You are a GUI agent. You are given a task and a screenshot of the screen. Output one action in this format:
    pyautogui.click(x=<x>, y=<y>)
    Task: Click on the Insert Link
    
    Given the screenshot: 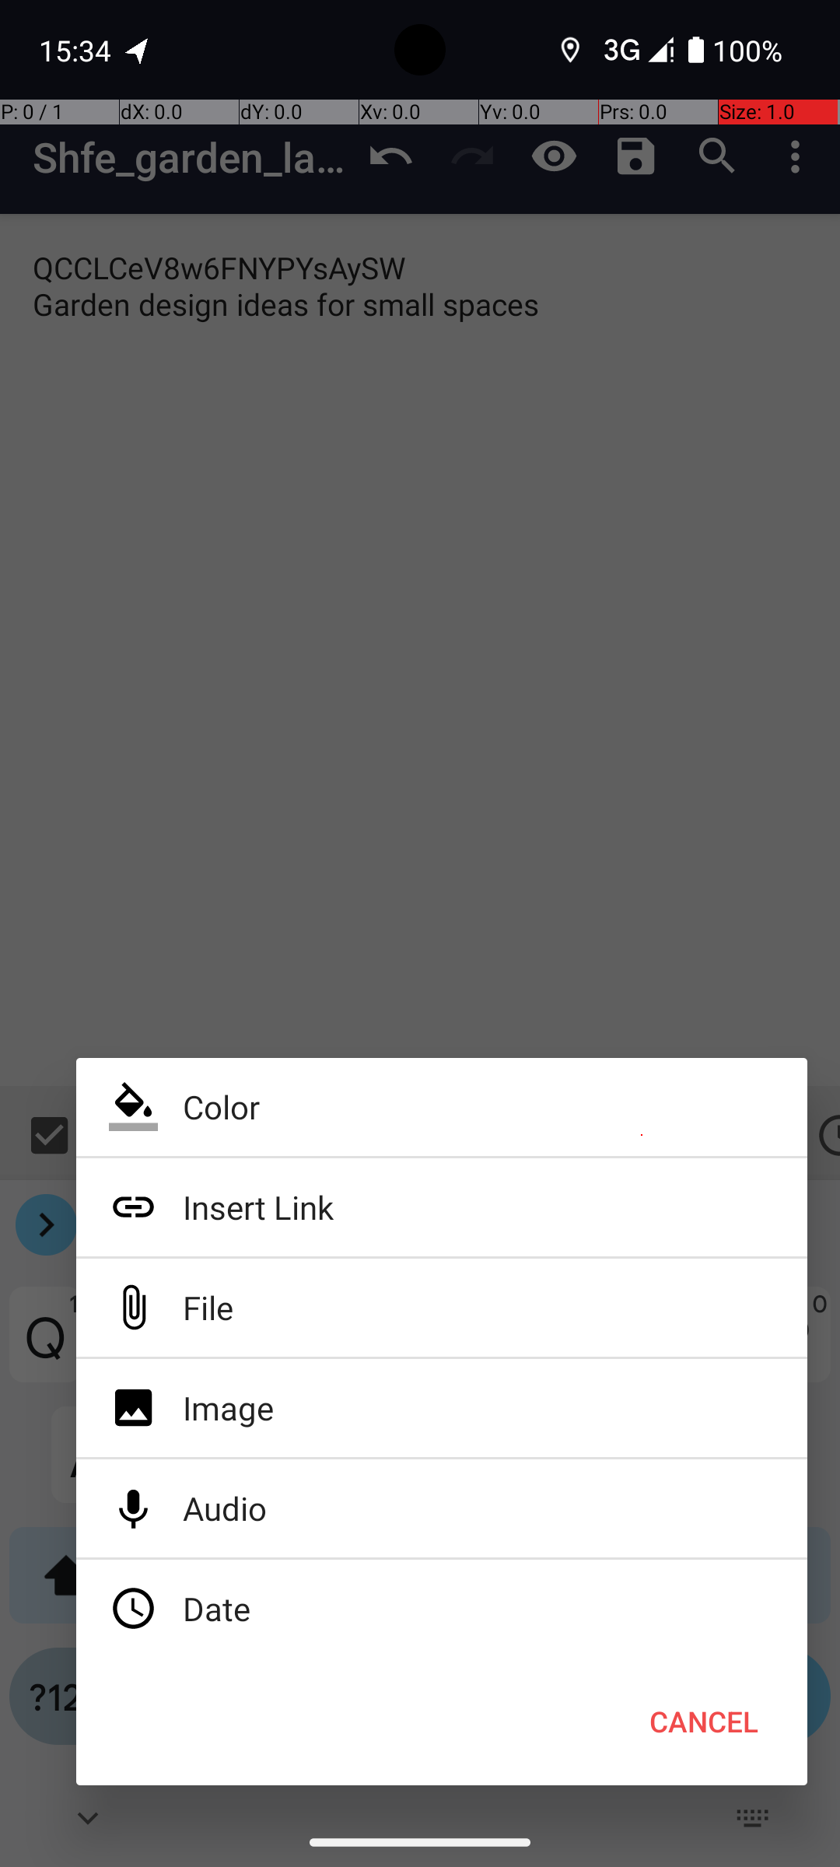 What is the action you would take?
    pyautogui.click(x=442, y=1207)
    